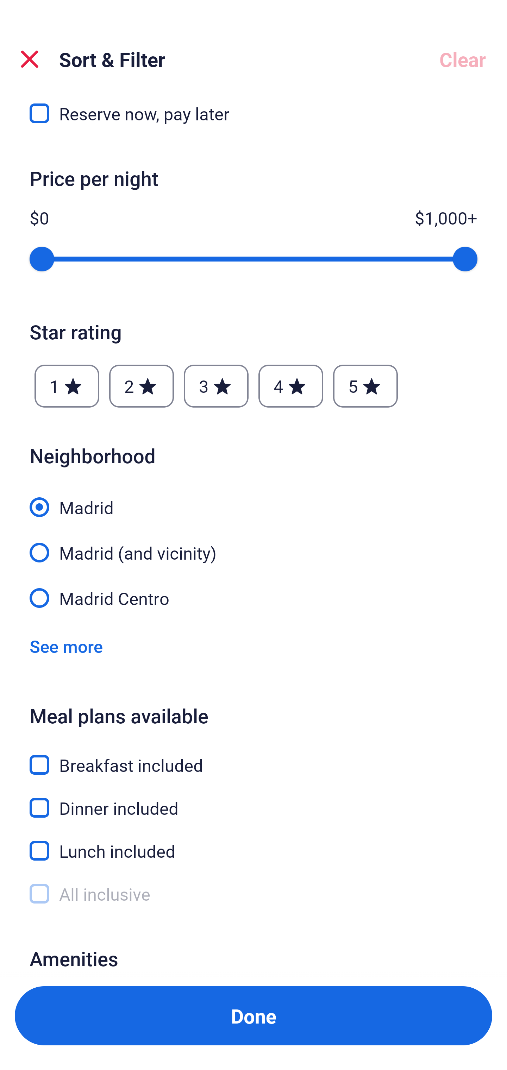 This screenshot has height=1070, width=507. Describe the element at coordinates (254, 116) in the screenshot. I see `Reserve now, pay later, Reserve now, pay later` at that location.